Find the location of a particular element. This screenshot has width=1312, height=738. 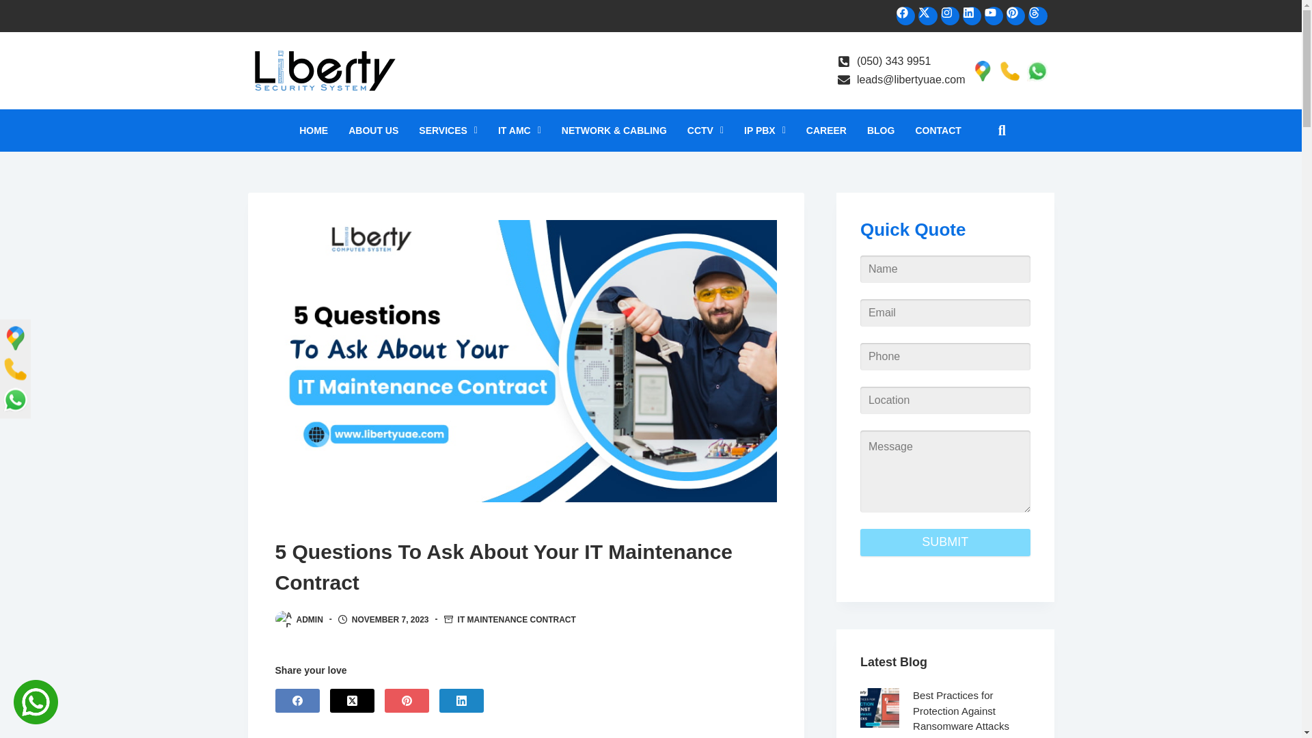

SERVICES is located at coordinates (448, 130).